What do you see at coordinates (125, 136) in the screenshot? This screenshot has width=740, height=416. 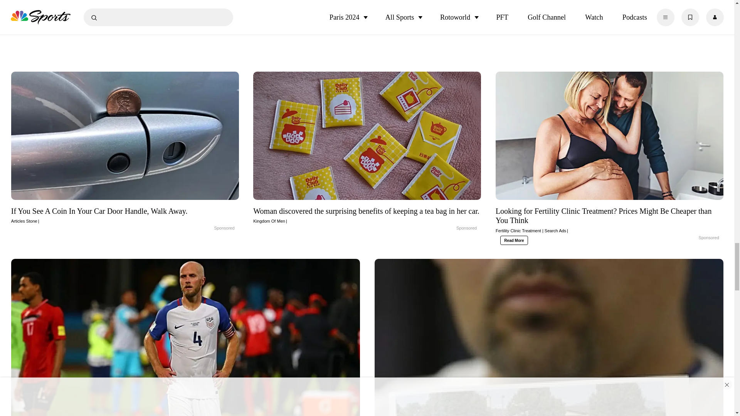 I see `If You See A Coin In Your Car Door Handle, Walk Away.` at bounding box center [125, 136].